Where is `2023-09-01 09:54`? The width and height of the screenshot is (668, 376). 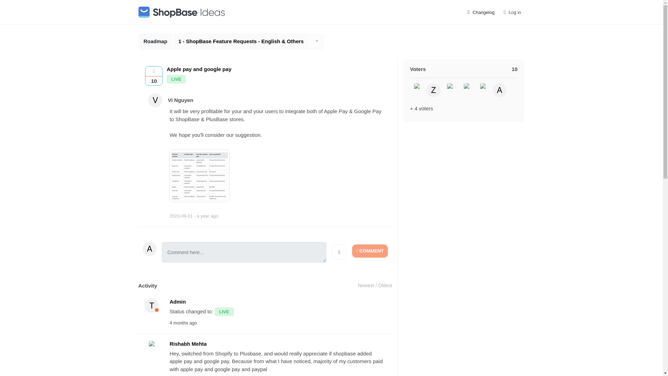 2023-09-01 09:54 is located at coordinates (194, 216).